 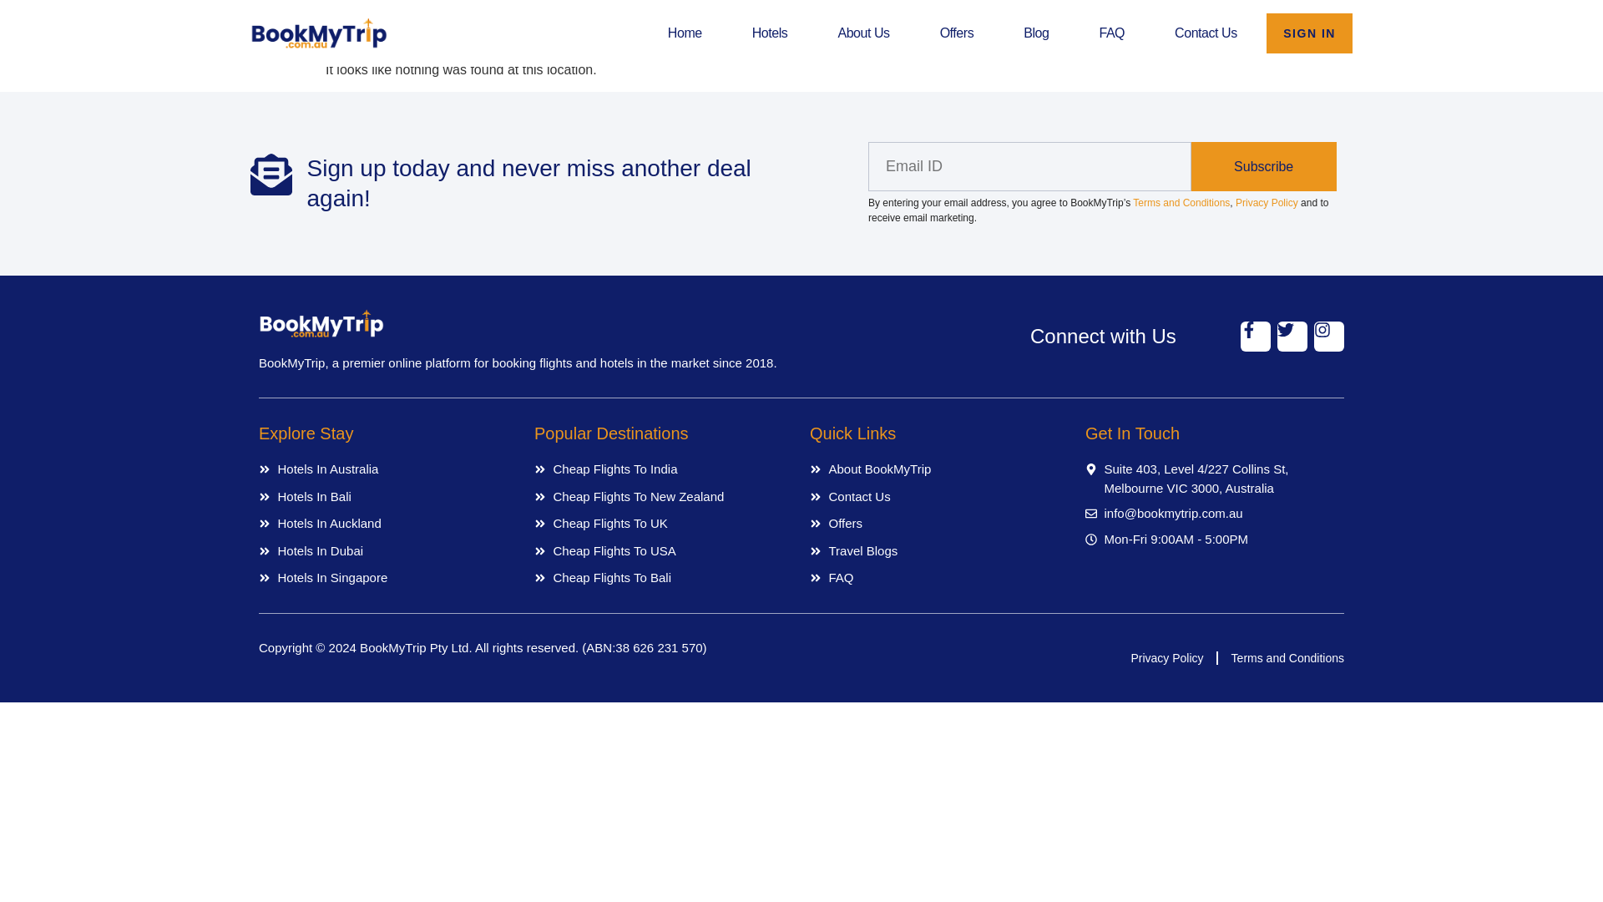 I want to click on Hotels, so click(x=770, y=33).